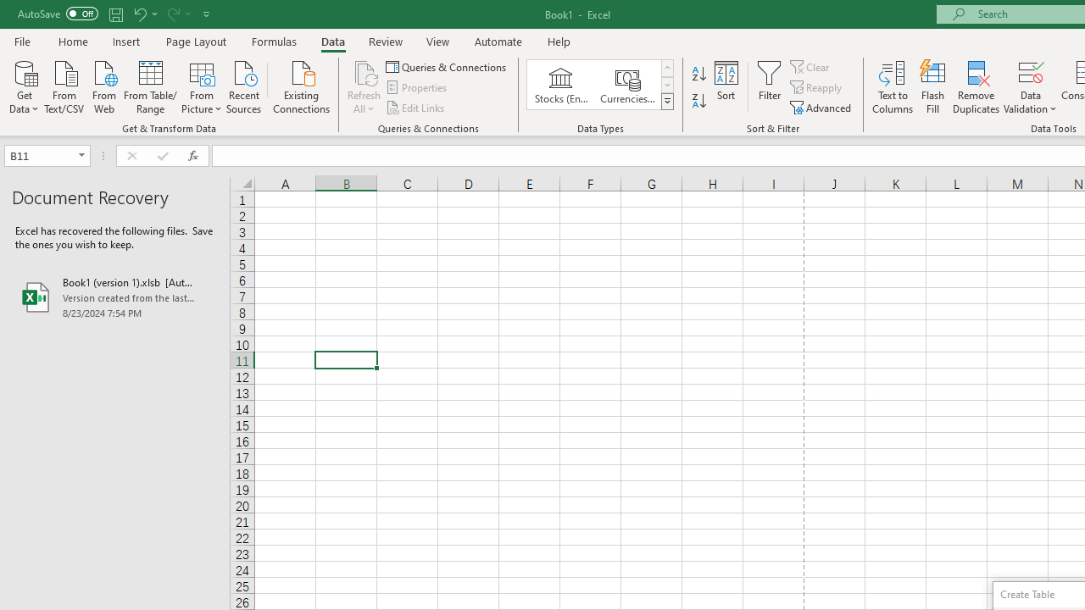 Image resolution: width=1085 pixels, height=610 pixels. Describe the element at coordinates (115, 297) in the screenshot. I see `Book1 (version 1).xlsb  [AutoRecovered]` at that location.